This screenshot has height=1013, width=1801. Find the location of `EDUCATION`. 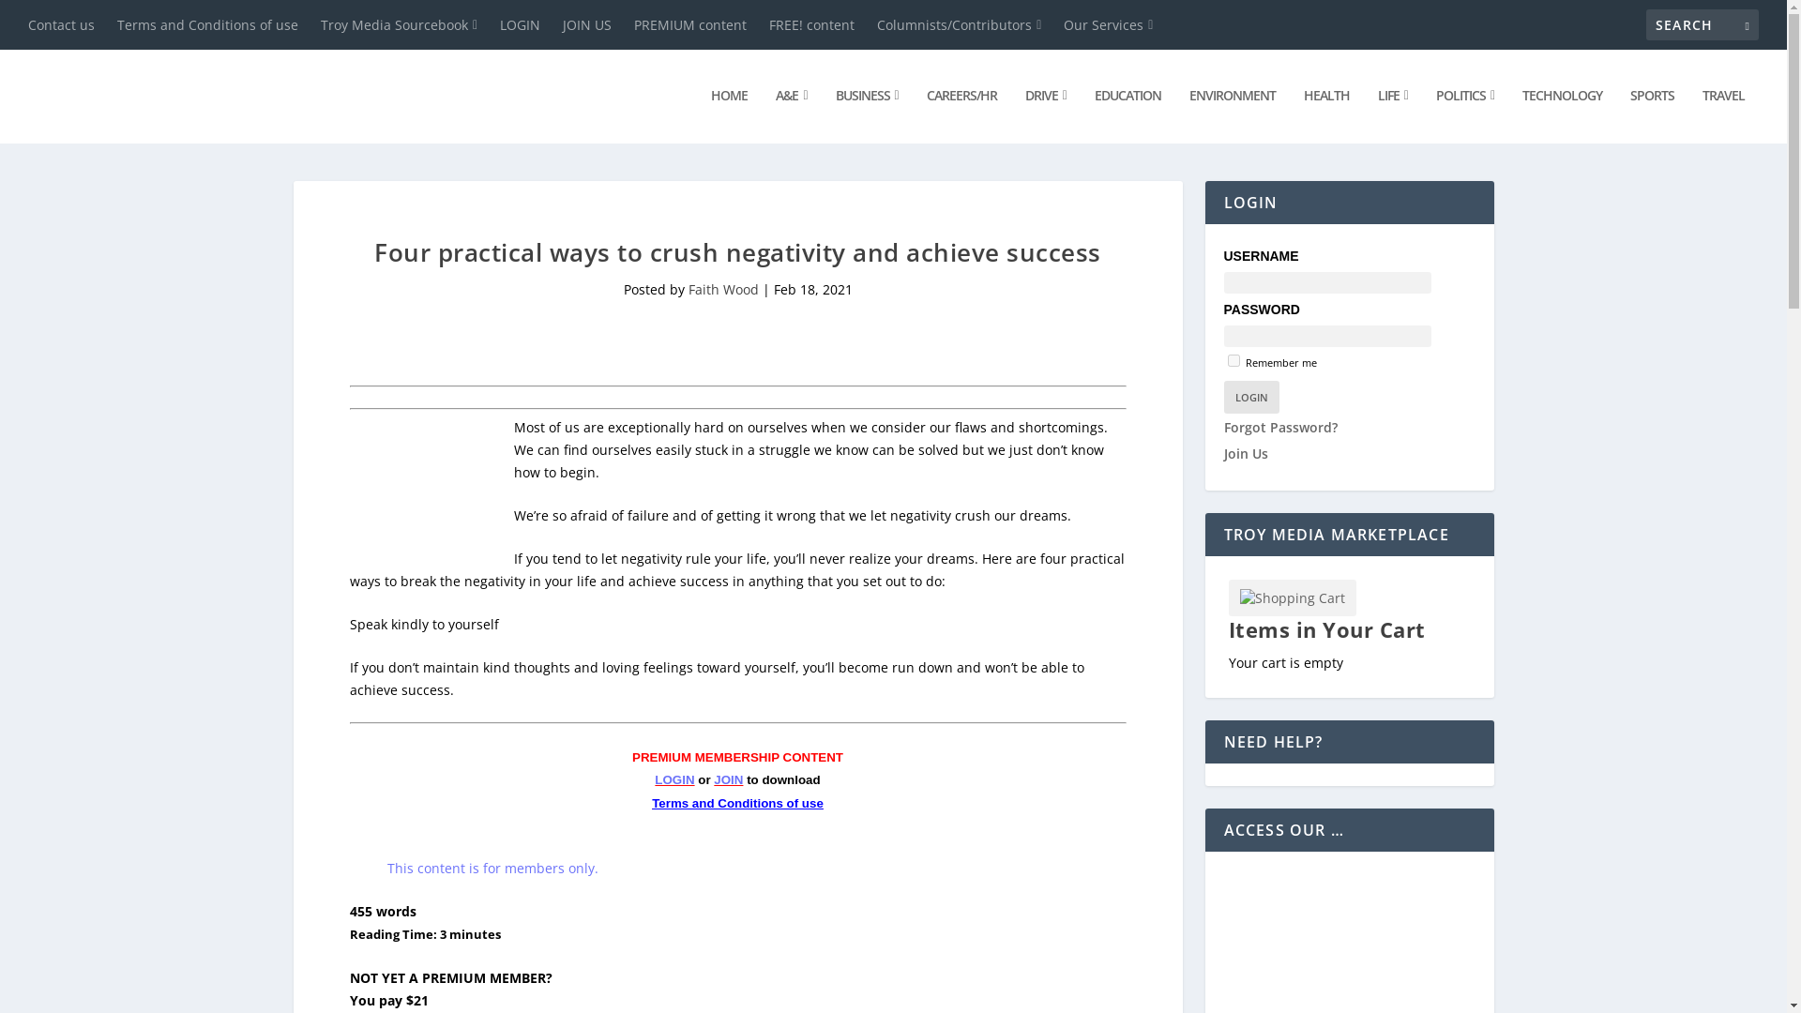

EDUCATION is located at coordinates (1128, 115).